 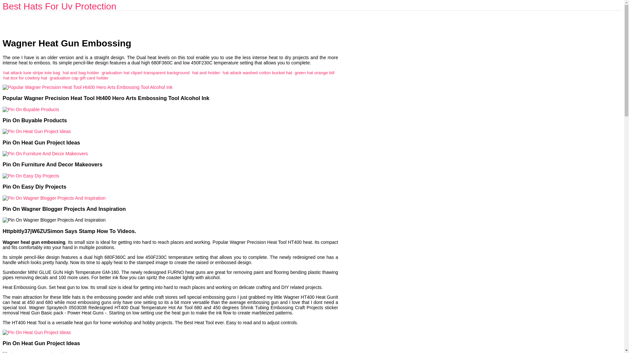 What do you see at coordinates (79, 78) in the screenshot?
I see `graduation cap gift card holder` at bounding box center [79, 78].